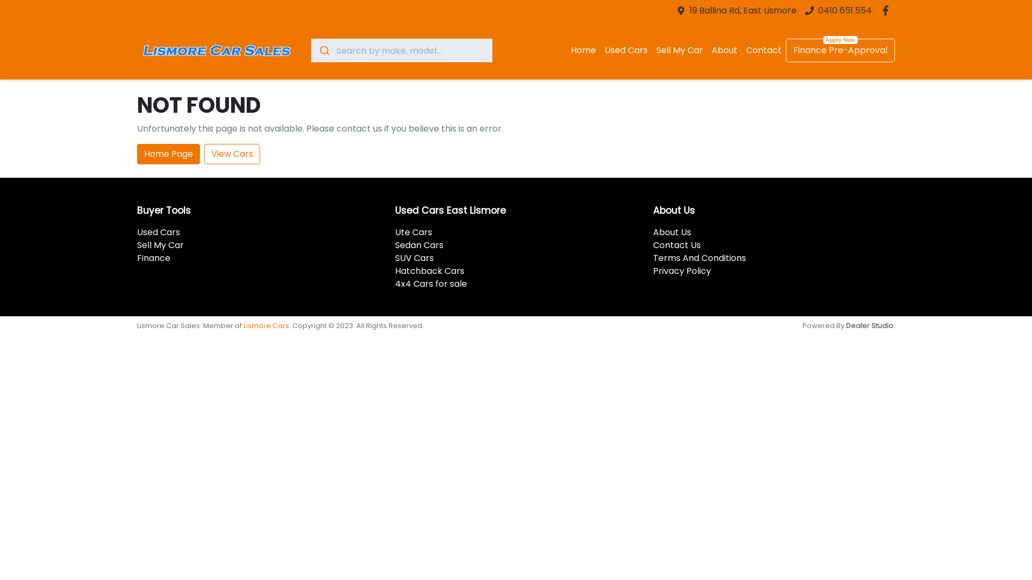  Describe the element at coordinates (584, 50) in the screenshot. I see `Home` at that location.